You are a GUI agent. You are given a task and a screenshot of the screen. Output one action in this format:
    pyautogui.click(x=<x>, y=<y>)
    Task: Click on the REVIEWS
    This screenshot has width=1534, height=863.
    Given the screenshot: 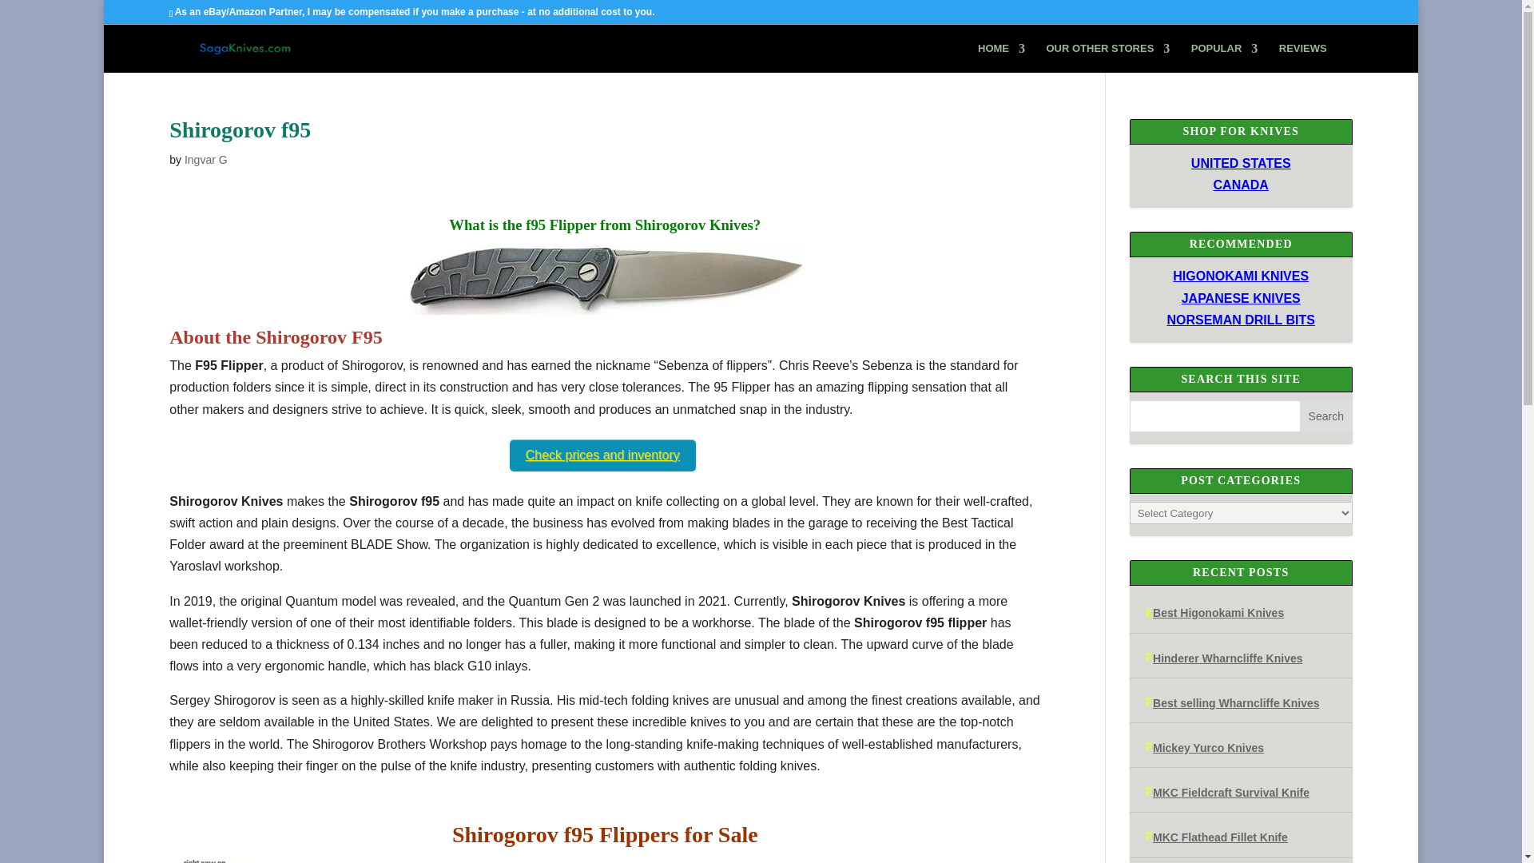 What is the action you would take?
    pyautogui.click(x=1302, y=58)
    